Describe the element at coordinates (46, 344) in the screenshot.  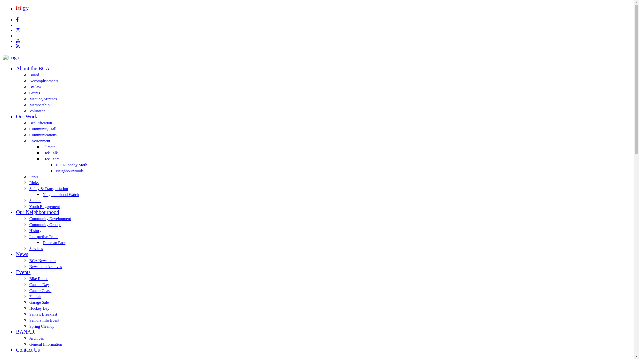
I see `General Information` at that location.